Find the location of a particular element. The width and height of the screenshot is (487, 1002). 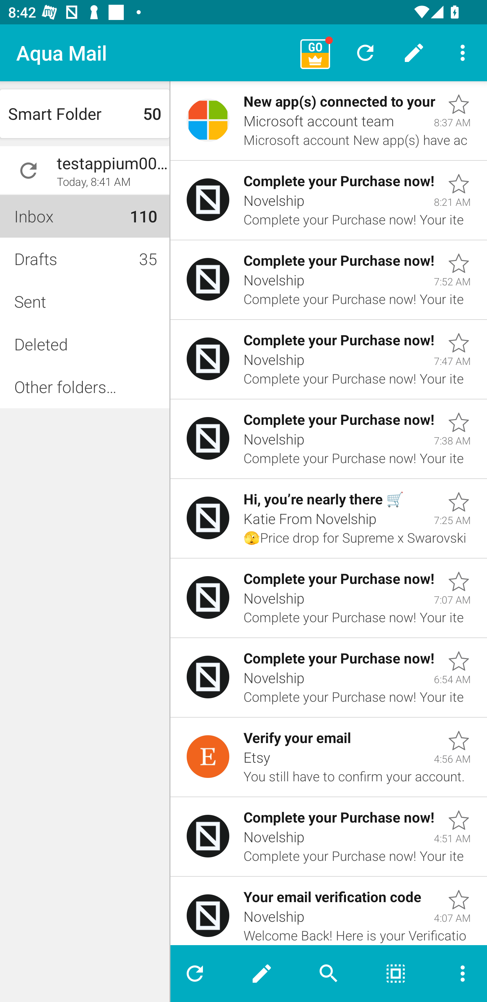

Smart Folder 50 50 unread, 50 total messages is located at coordinates (85, 114).